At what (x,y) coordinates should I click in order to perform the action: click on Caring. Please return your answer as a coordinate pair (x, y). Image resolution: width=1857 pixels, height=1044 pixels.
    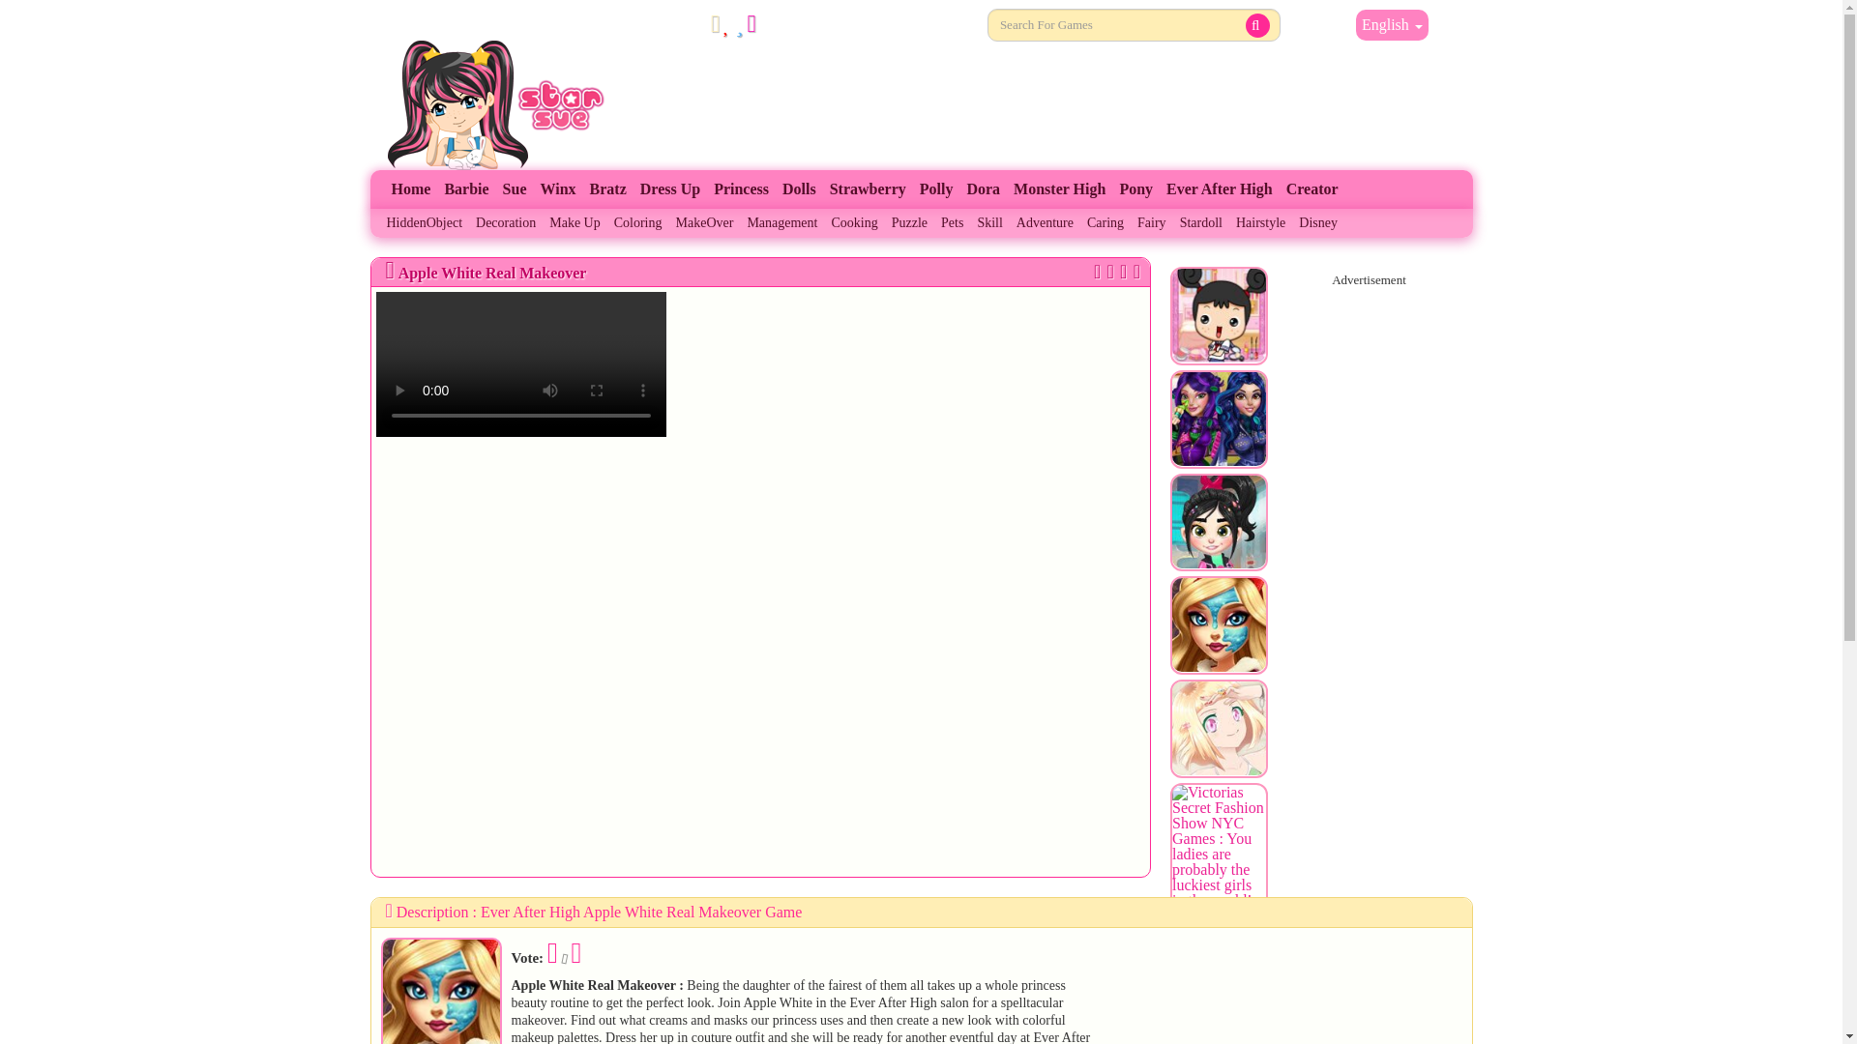
    Looking at the image, I should click on (1105, 223).